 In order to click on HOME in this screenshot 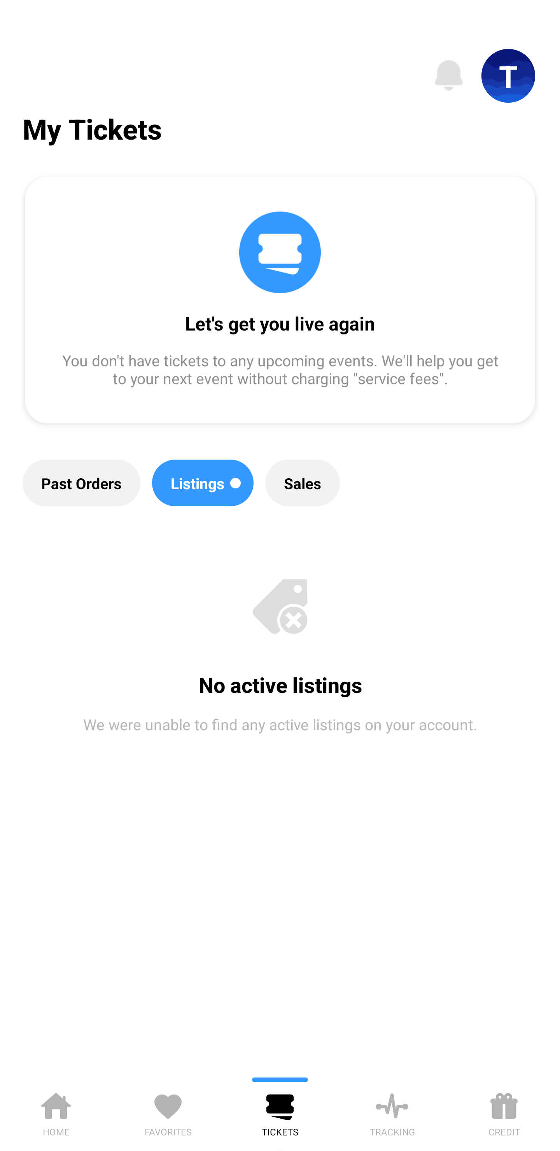, I will do `click(56, 1112)`.